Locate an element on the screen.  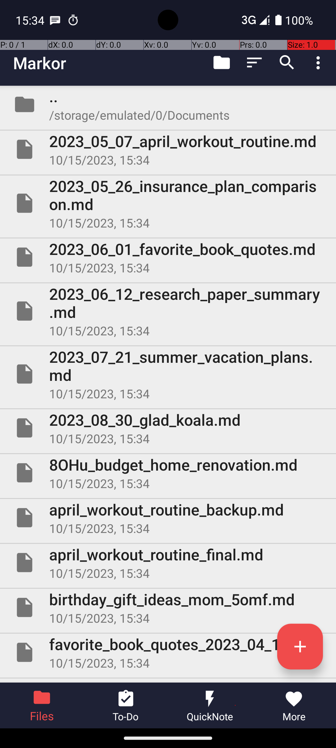
File 8OHu_budget_home_renovation.md  is located at coordinates (168, 473).